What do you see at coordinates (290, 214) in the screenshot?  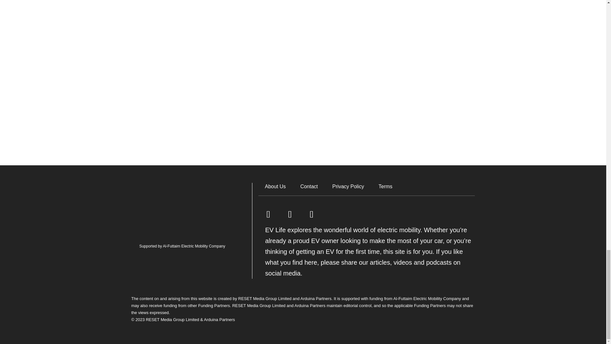 I see `Follow on X` at bounding box center [290, 214].